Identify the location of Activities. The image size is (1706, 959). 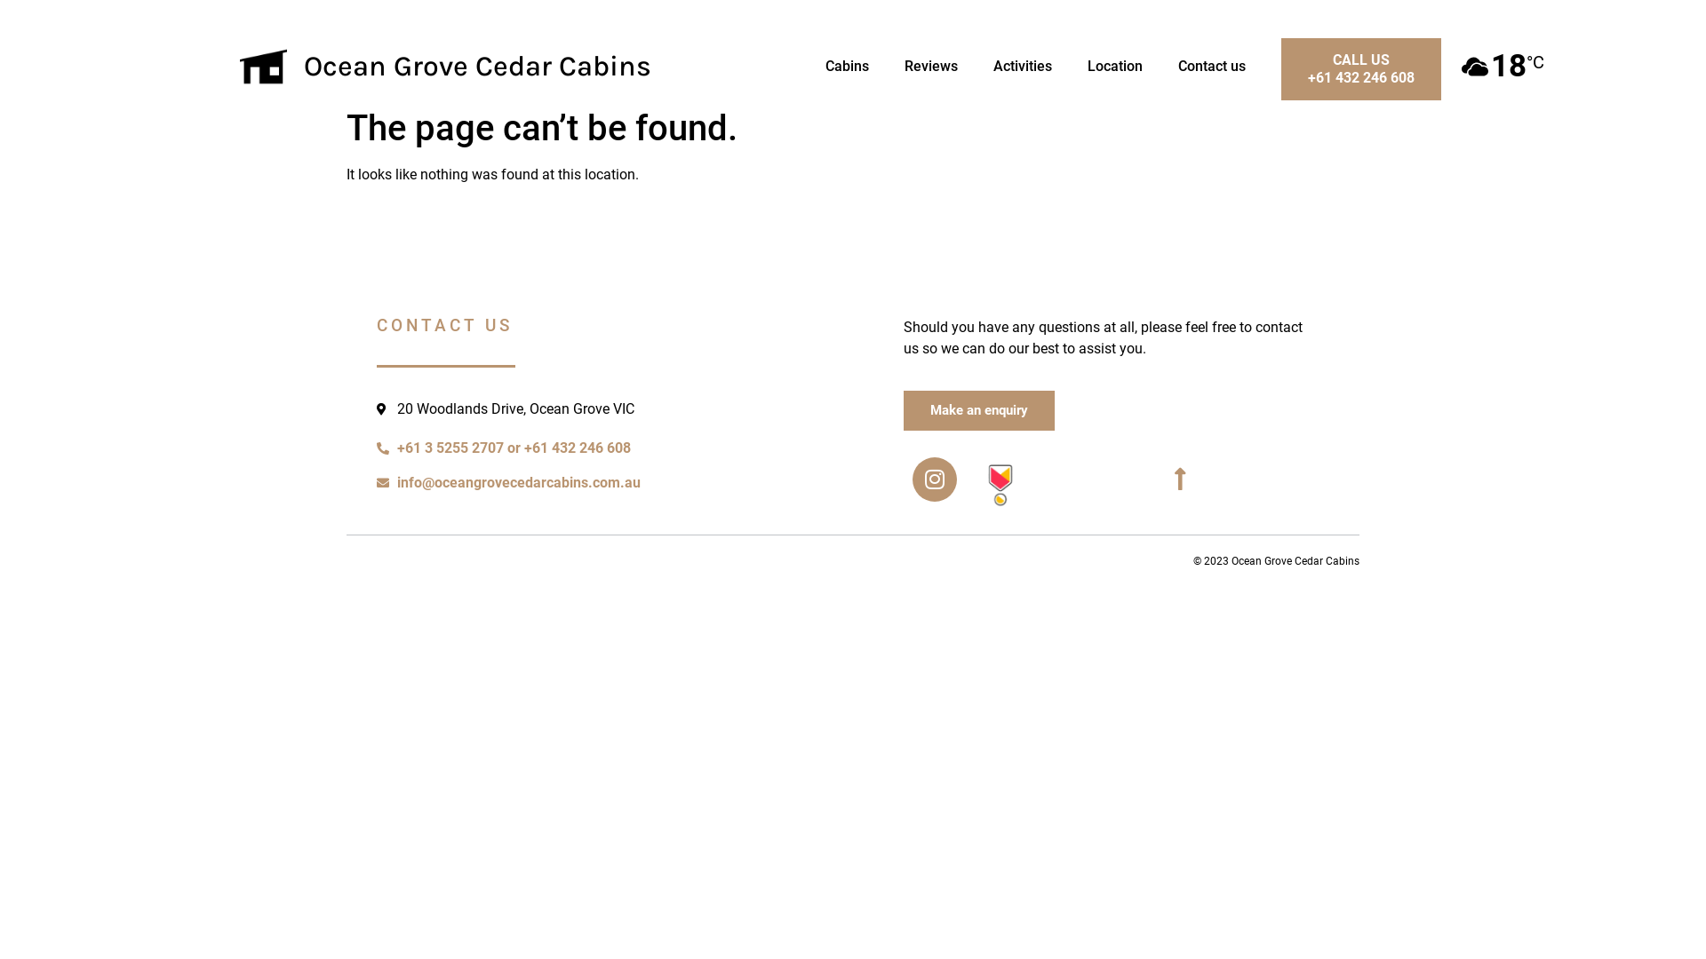
(1023, 67).